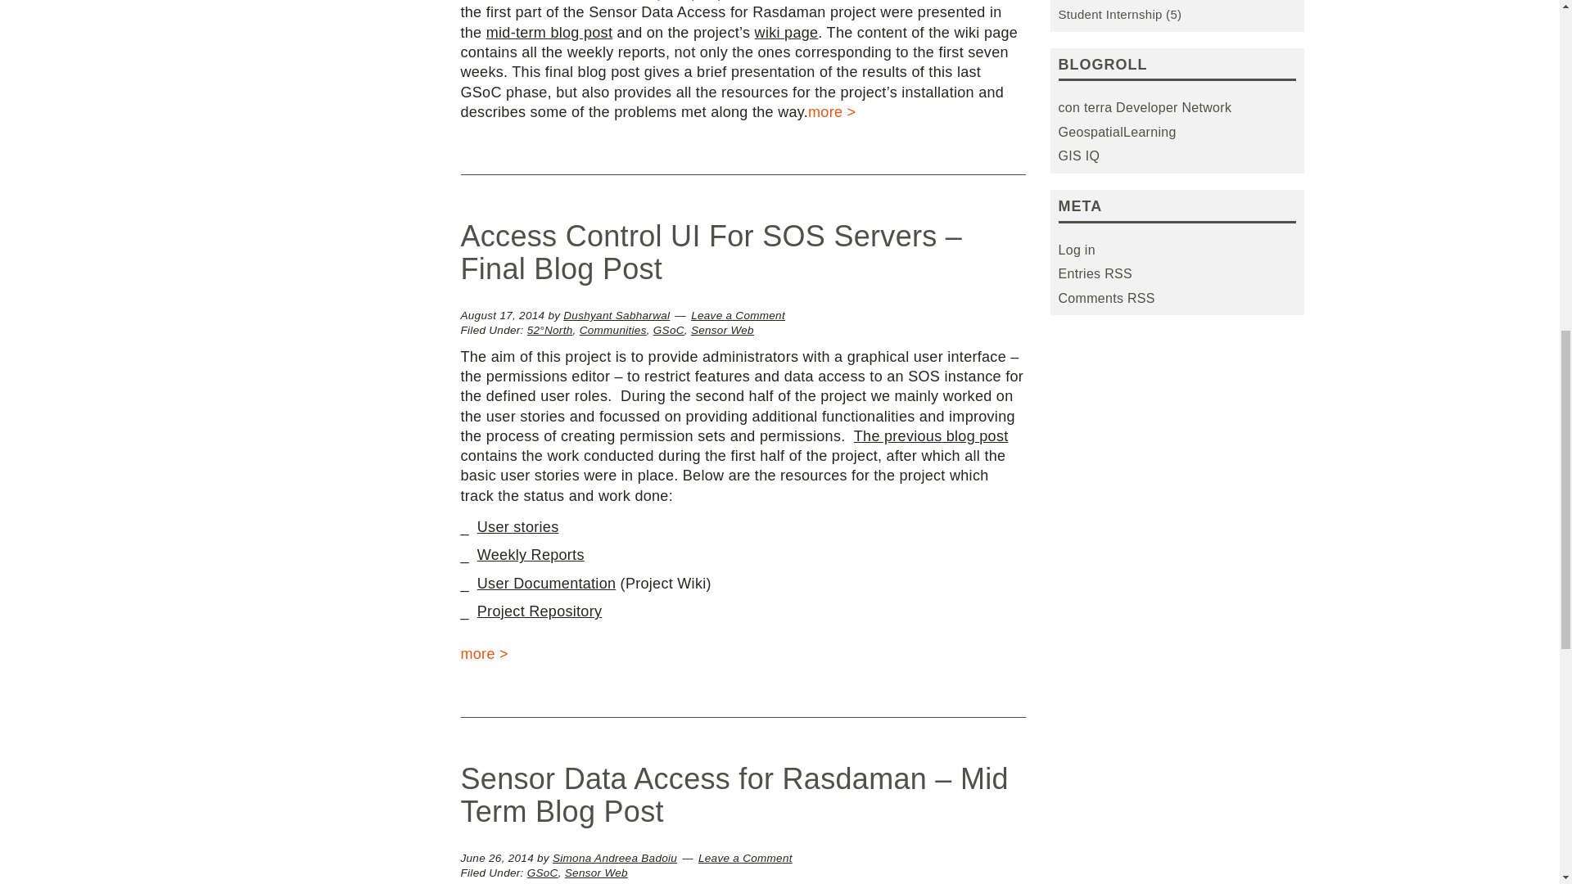  I want to click on Weekly Reports, so click(531, 555).